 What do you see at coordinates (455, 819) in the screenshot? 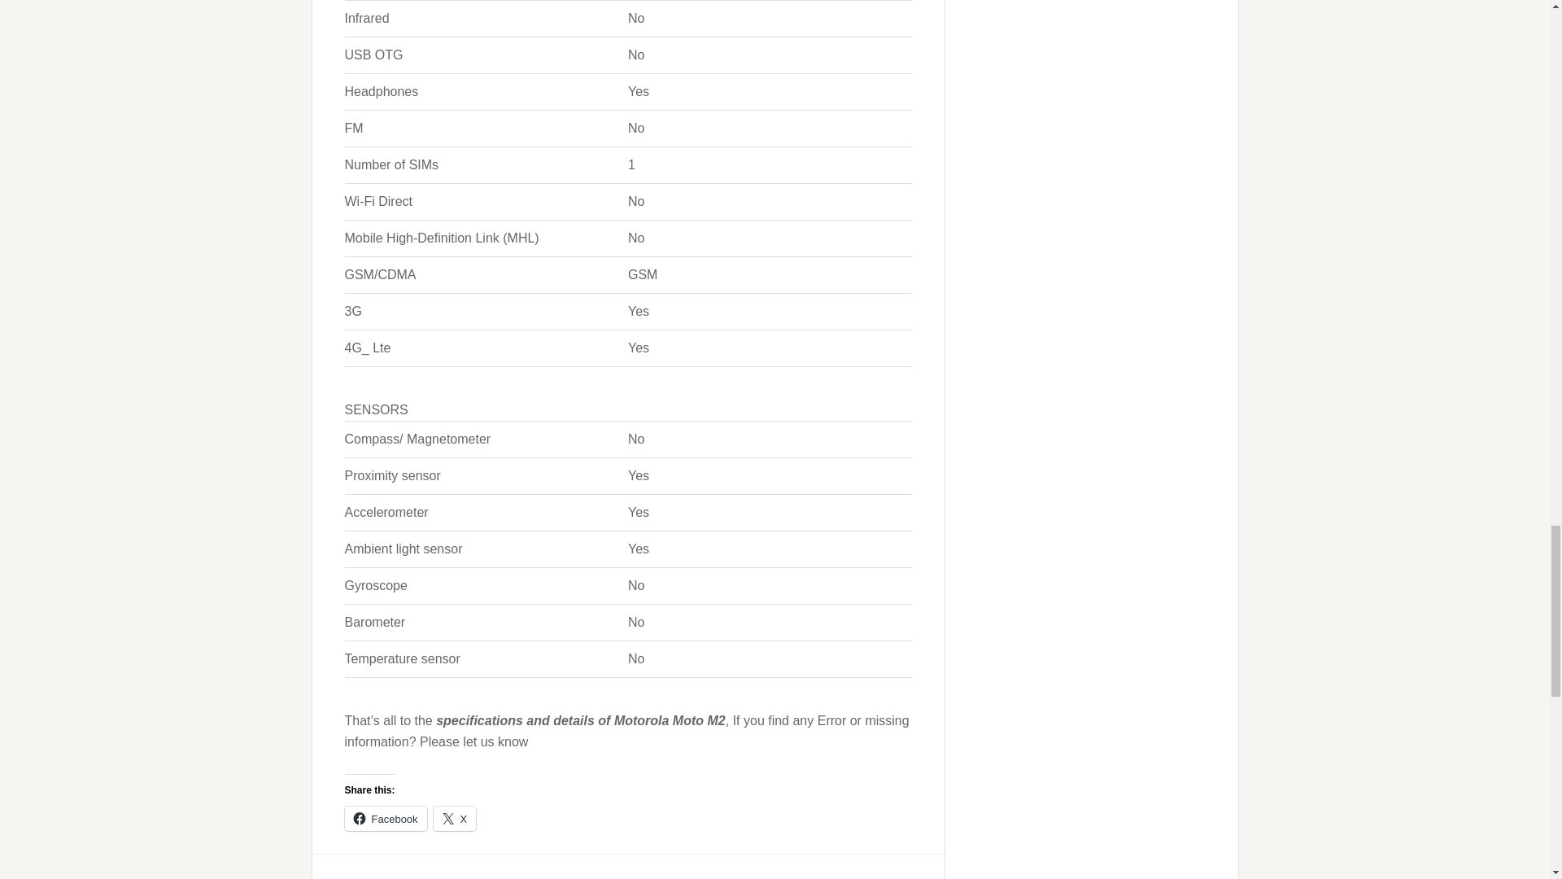
I see `Click to share on X` at bounding box center [455, 819].